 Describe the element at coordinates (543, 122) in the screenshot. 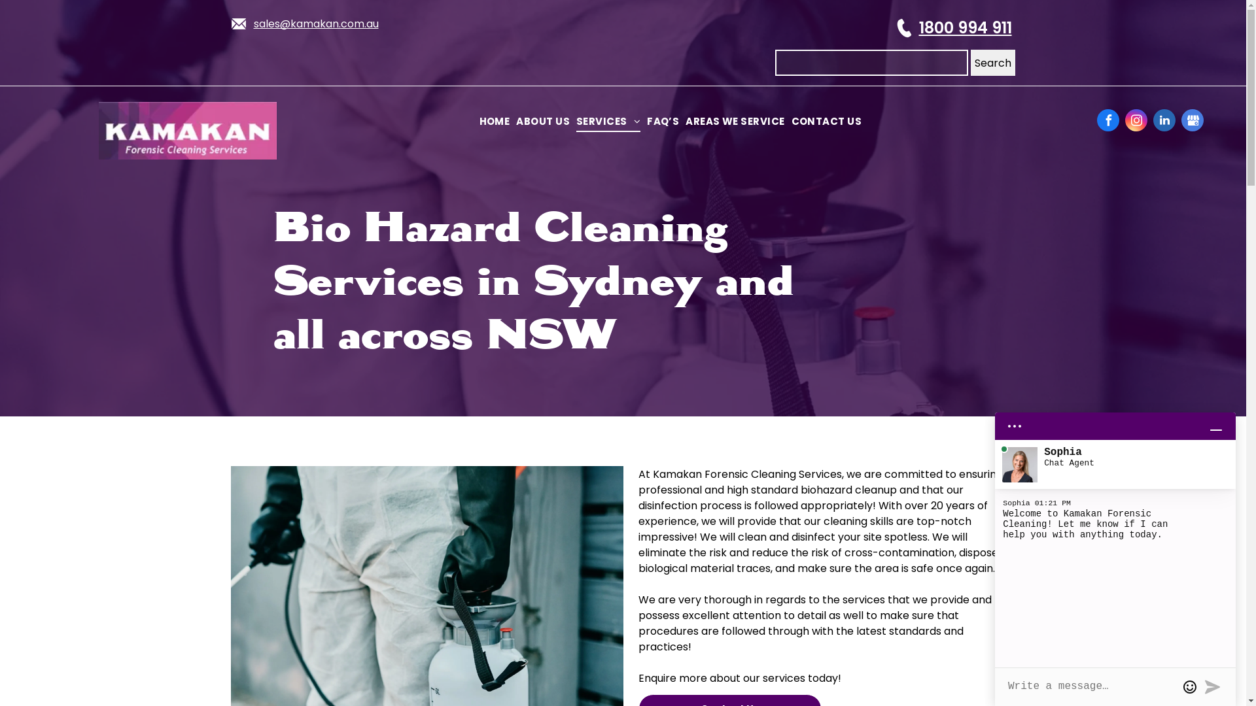

I see `ABOUT US` at that location.